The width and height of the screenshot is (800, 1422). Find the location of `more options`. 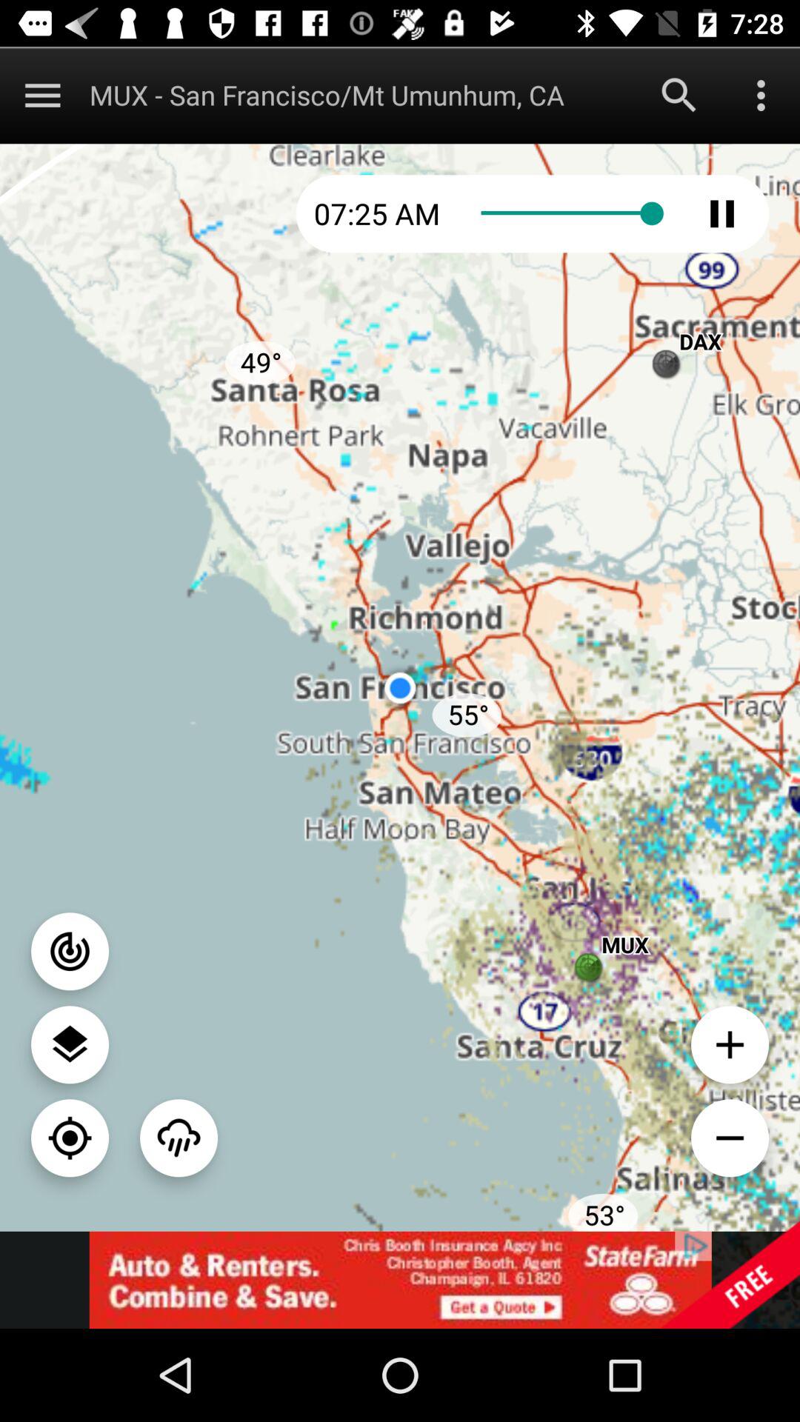

more options is located at coordinates (43, 95).